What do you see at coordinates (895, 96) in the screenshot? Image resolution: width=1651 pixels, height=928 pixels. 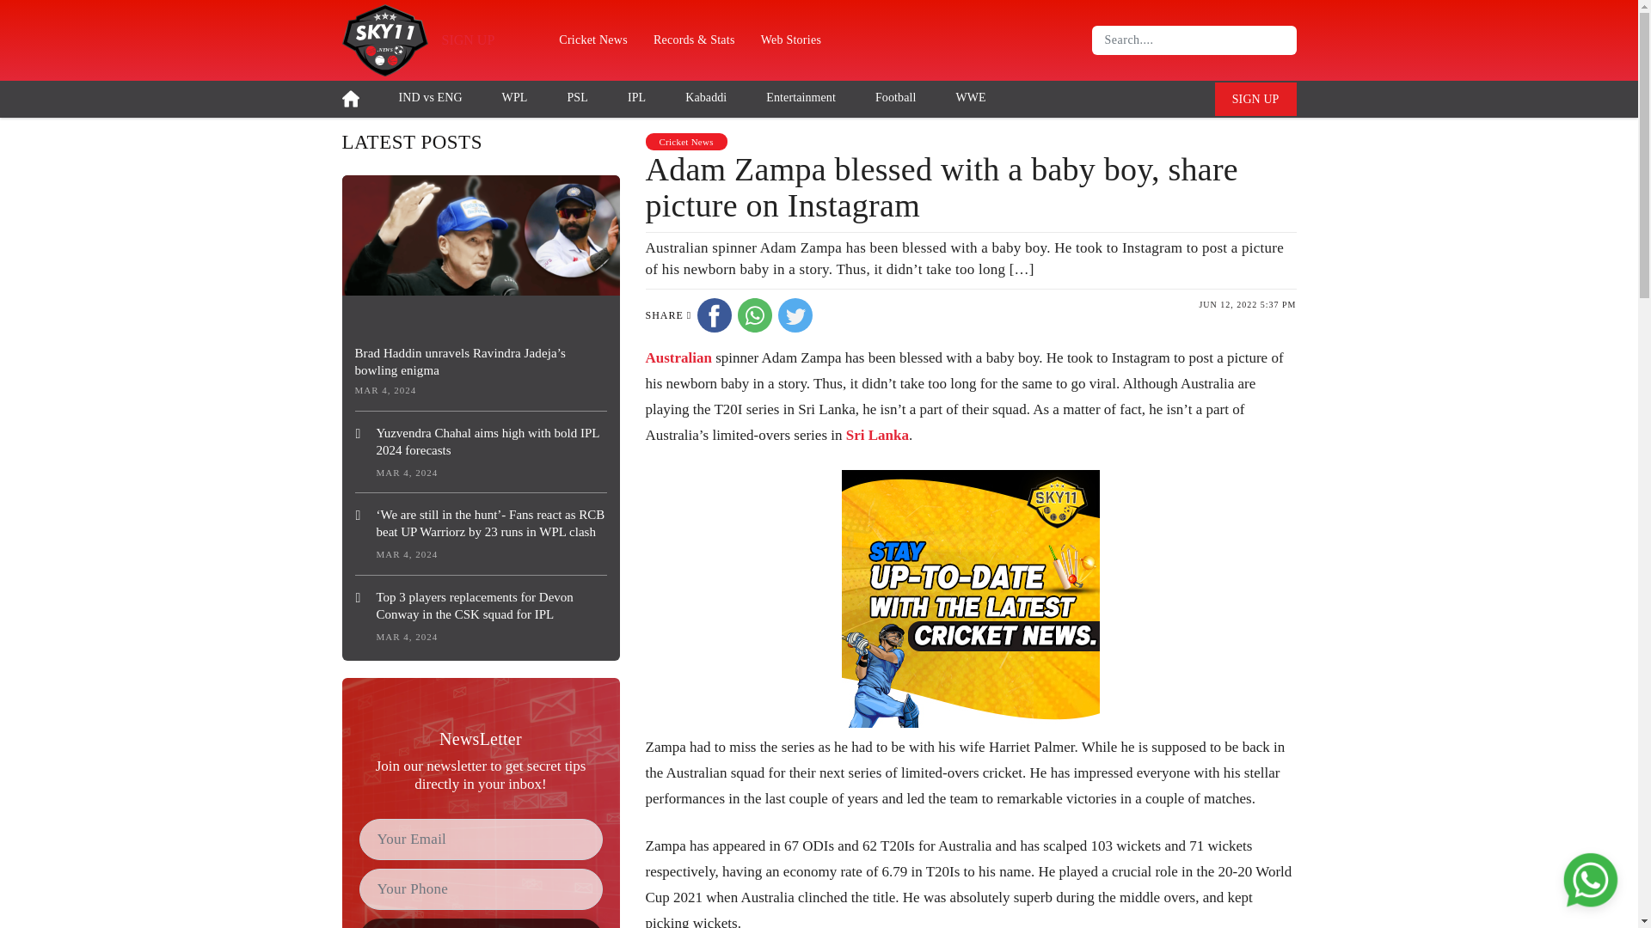 I see `Football` at bounding box center [895, 96].